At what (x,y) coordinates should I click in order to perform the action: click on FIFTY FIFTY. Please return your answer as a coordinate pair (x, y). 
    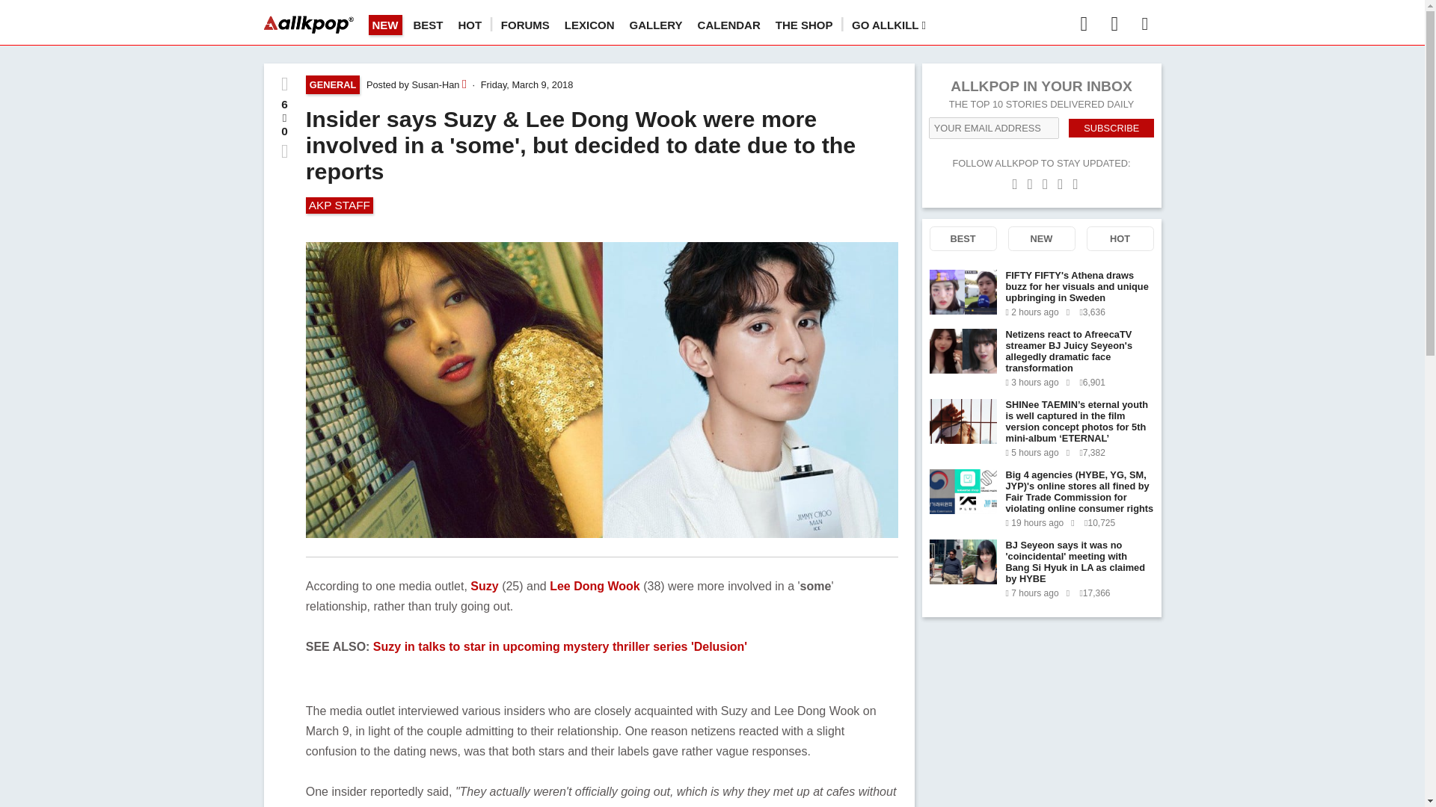
    Looking at the image, I should click on (963, 291).